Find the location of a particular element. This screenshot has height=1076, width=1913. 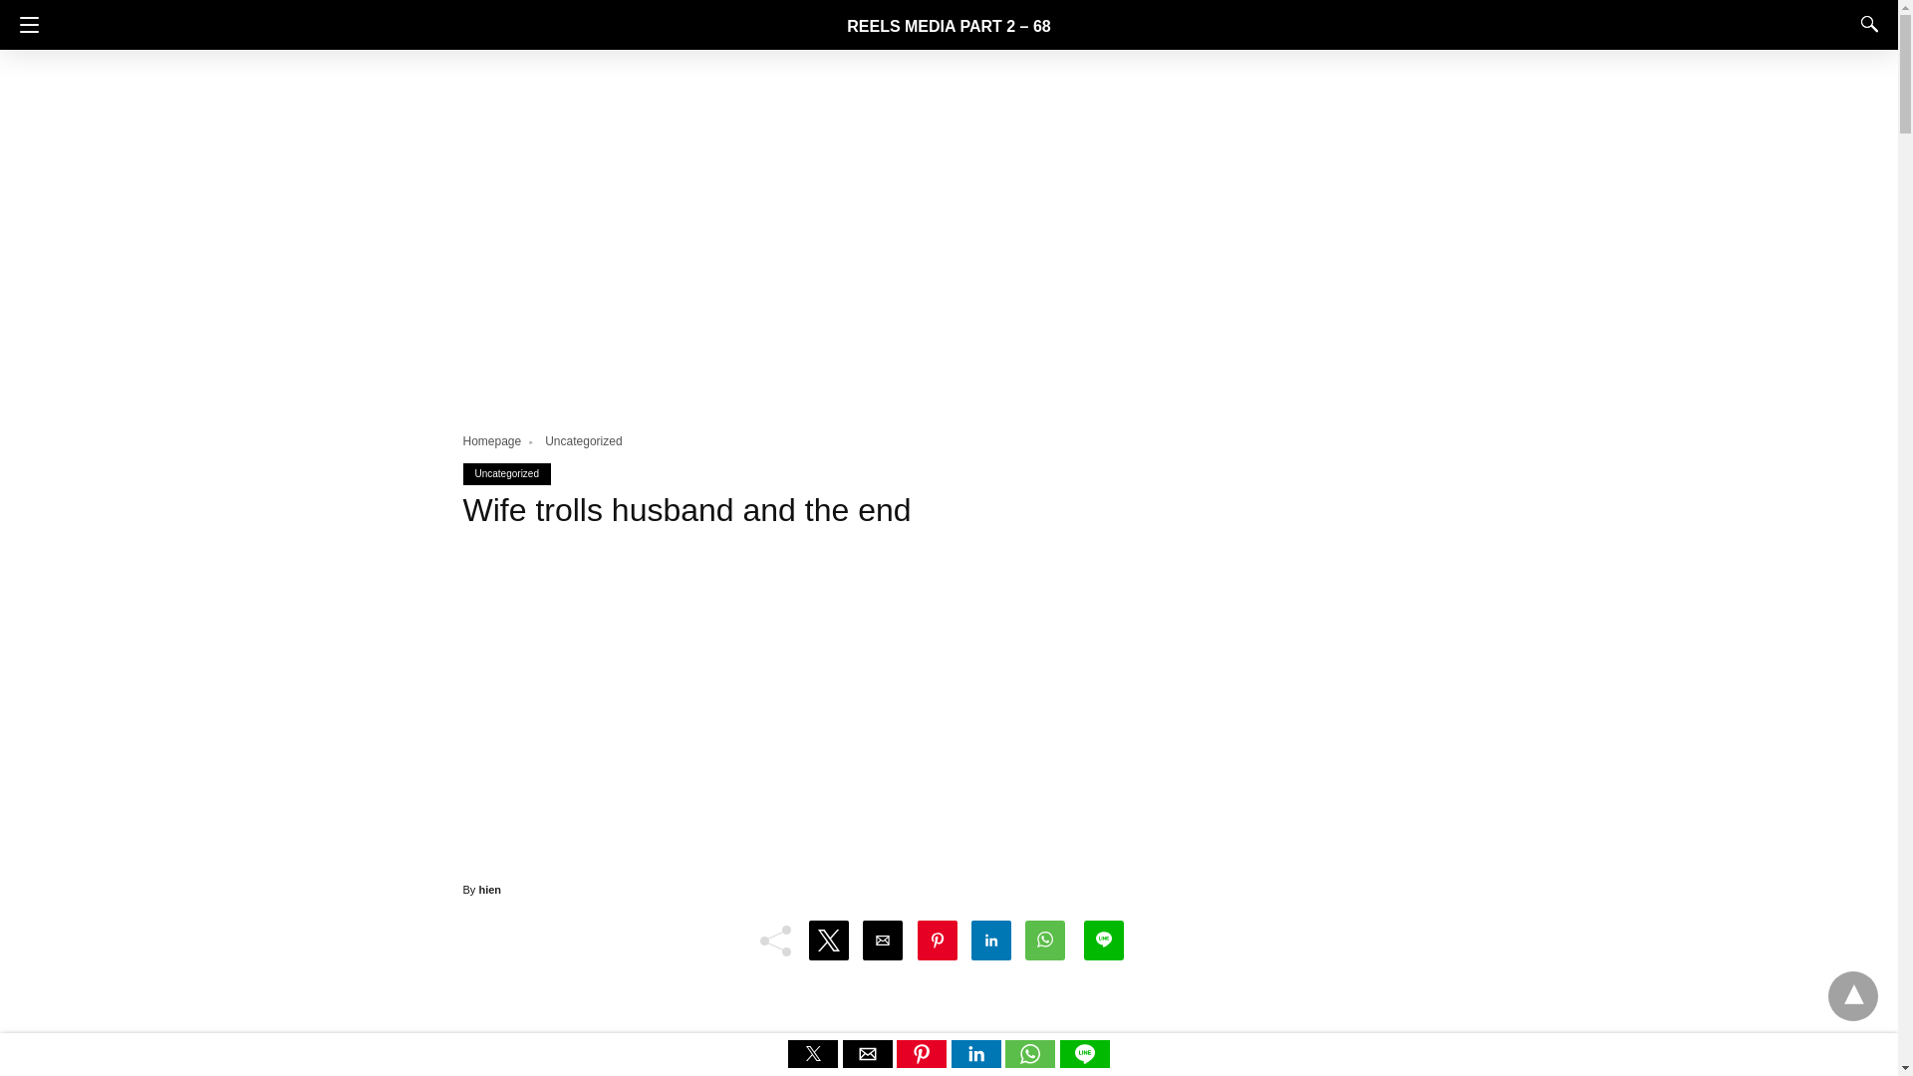

Homepage is located at coordinates (500, 441).